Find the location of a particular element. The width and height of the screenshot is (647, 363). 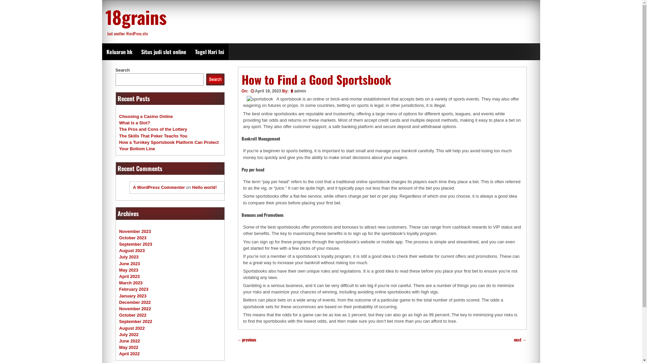

A WordPress Commenter is located at coordinates (159, 188).